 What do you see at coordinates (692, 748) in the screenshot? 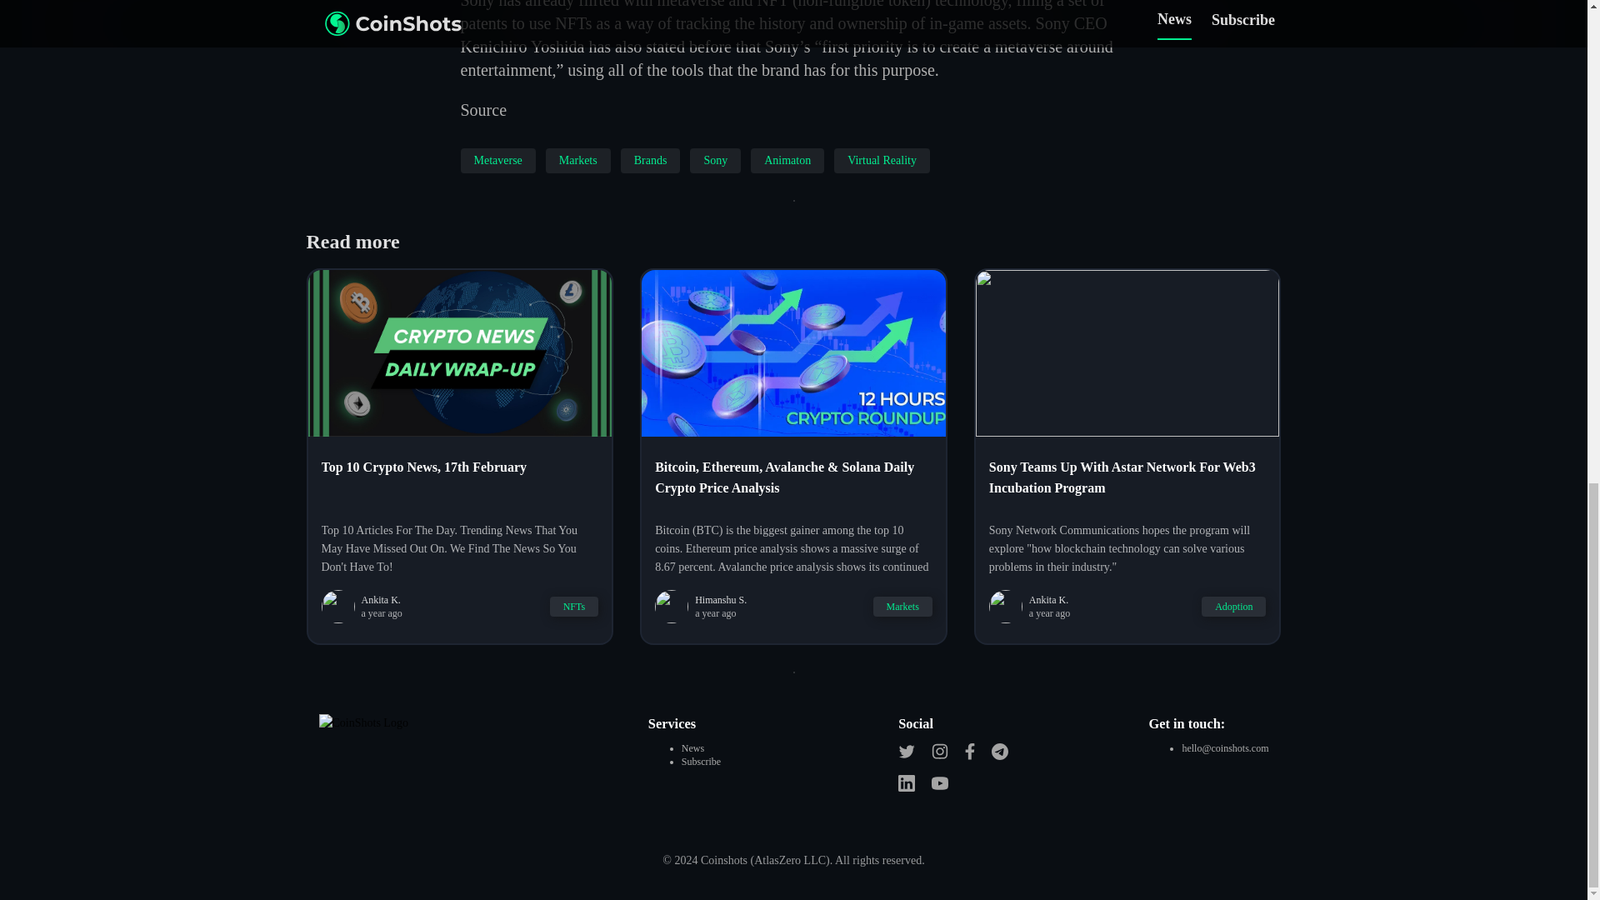
I see `News` at bounding box center [692, 748].